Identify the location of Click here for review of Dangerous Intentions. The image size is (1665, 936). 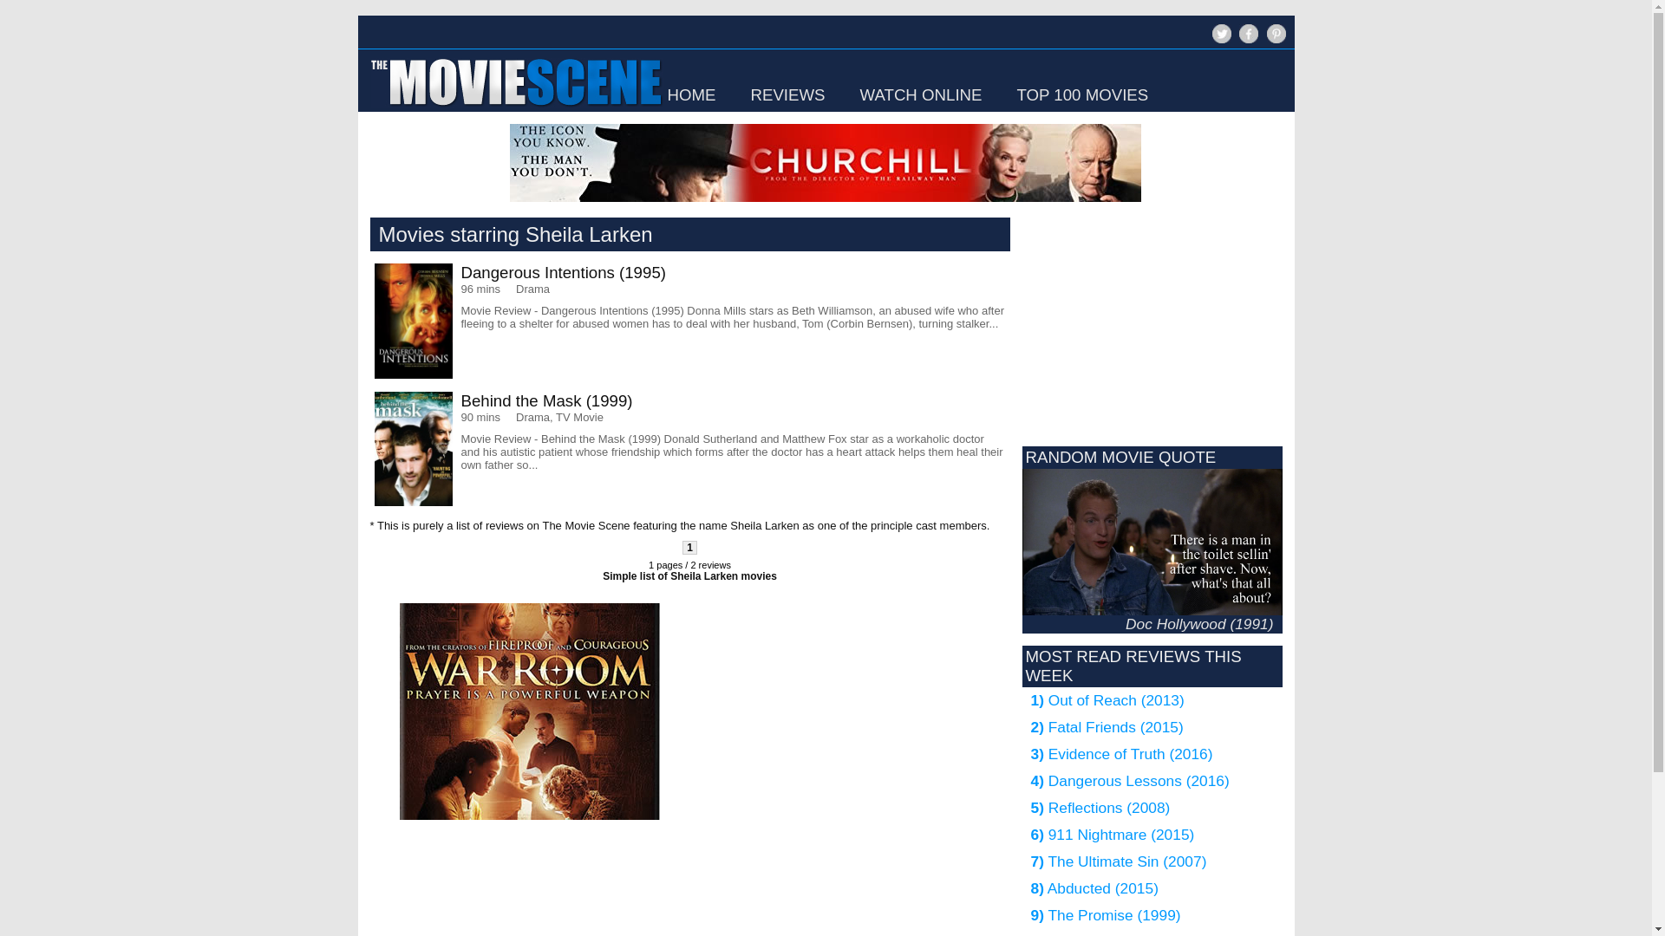
(690, 321).